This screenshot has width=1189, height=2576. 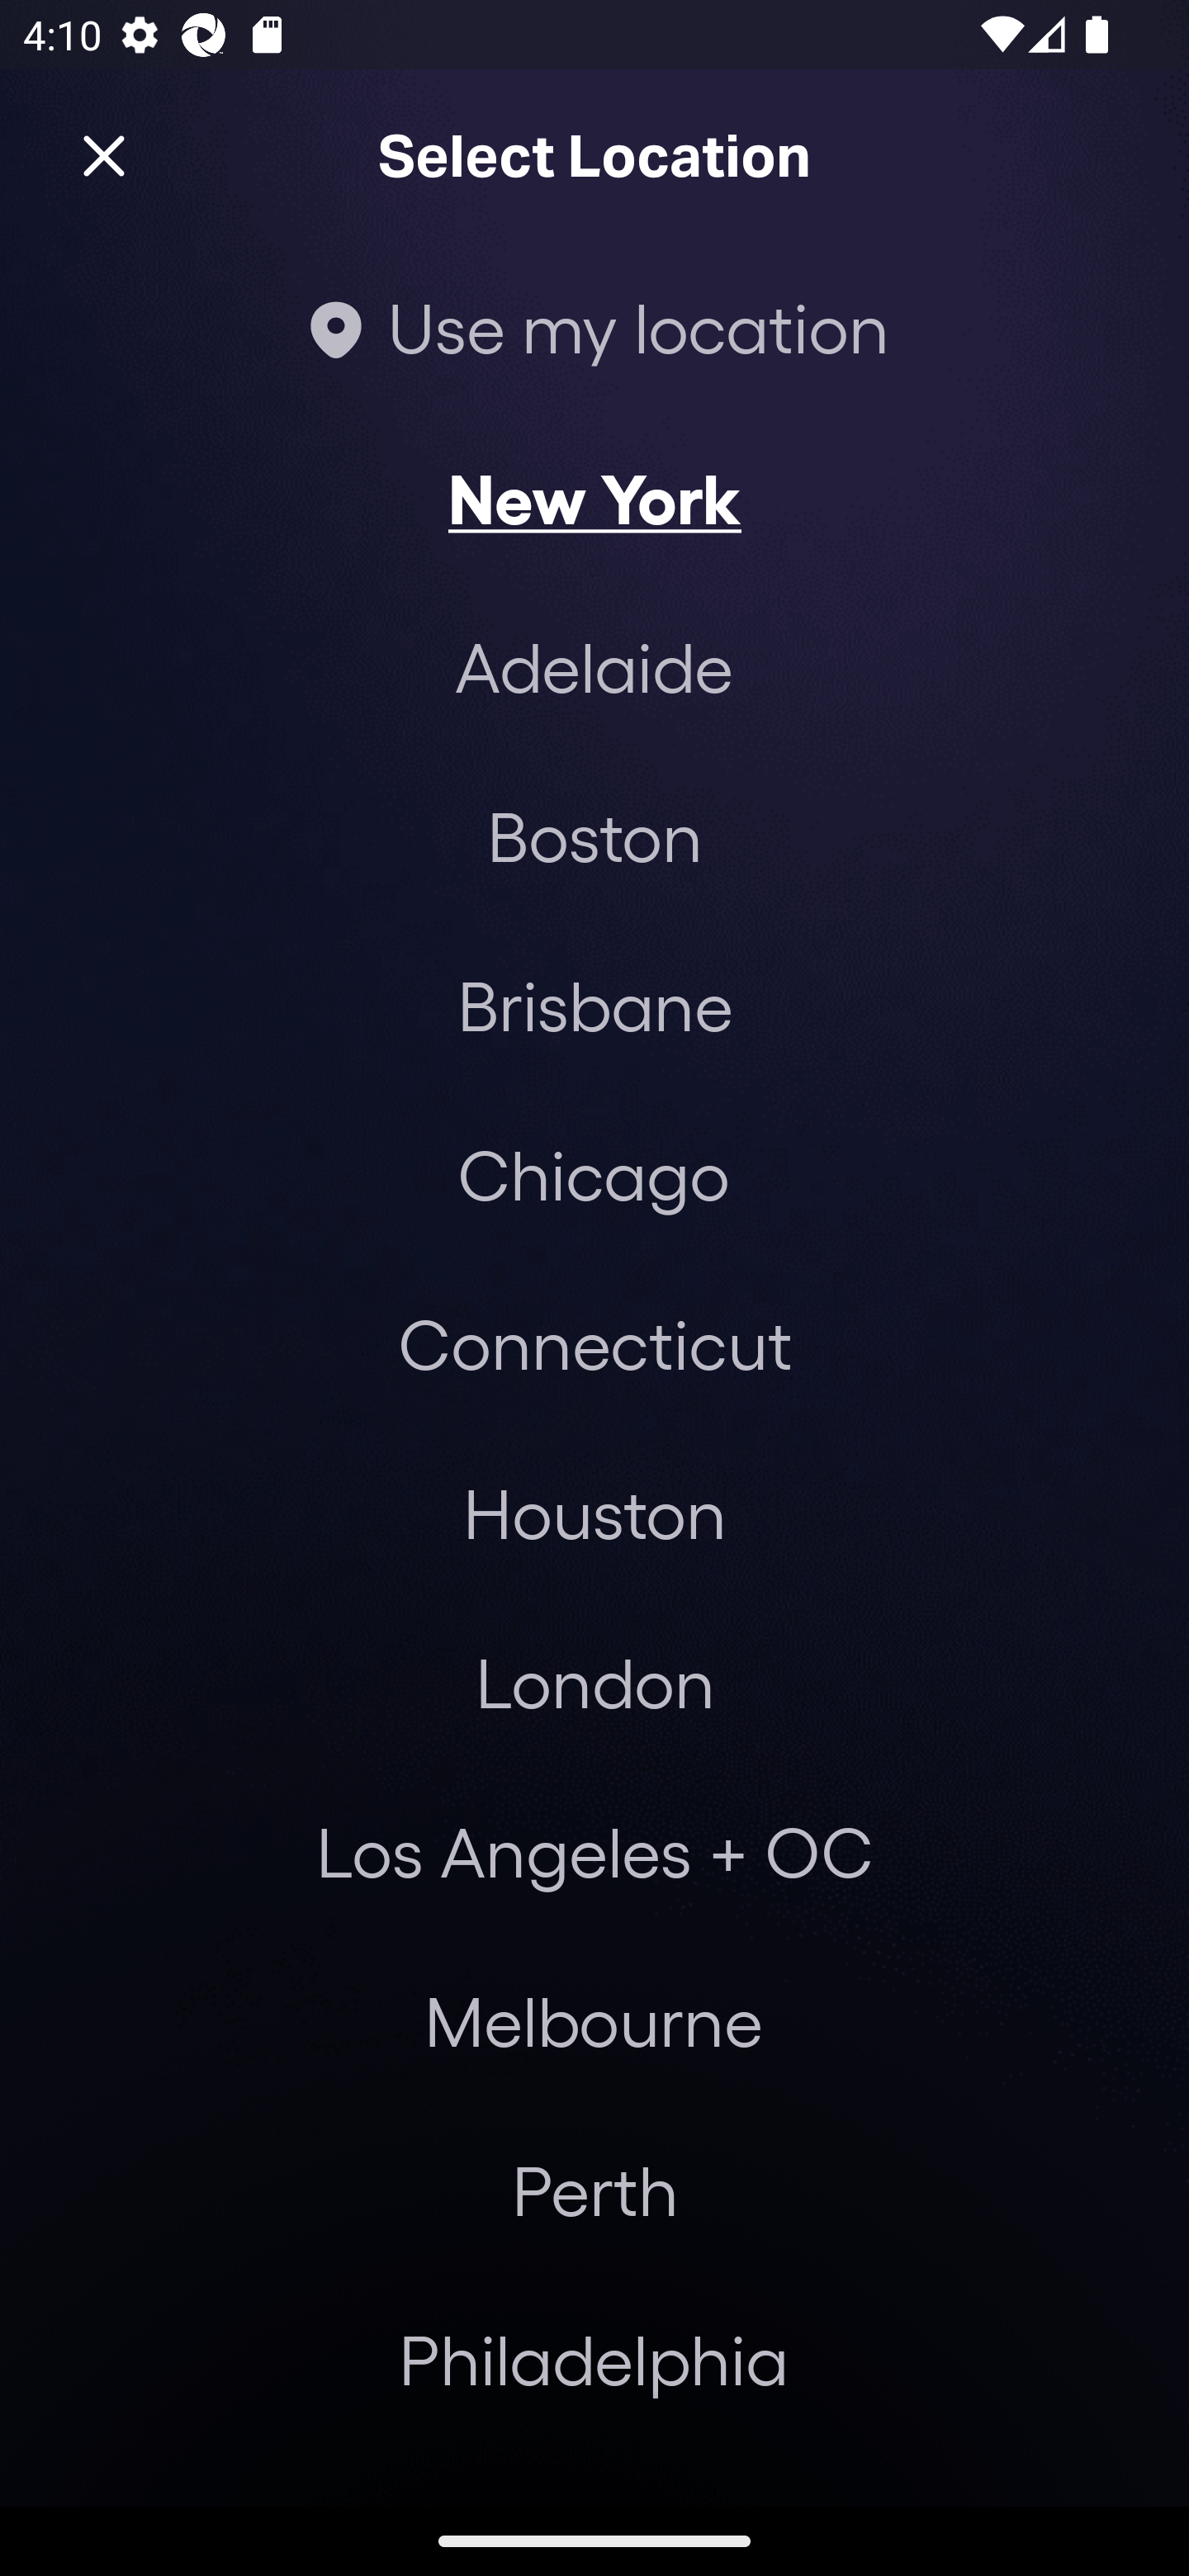 What do you see at coordinates (594, 2359) in the screenshot?
I see `Philadelphia` at bounding box center [594, 2359].